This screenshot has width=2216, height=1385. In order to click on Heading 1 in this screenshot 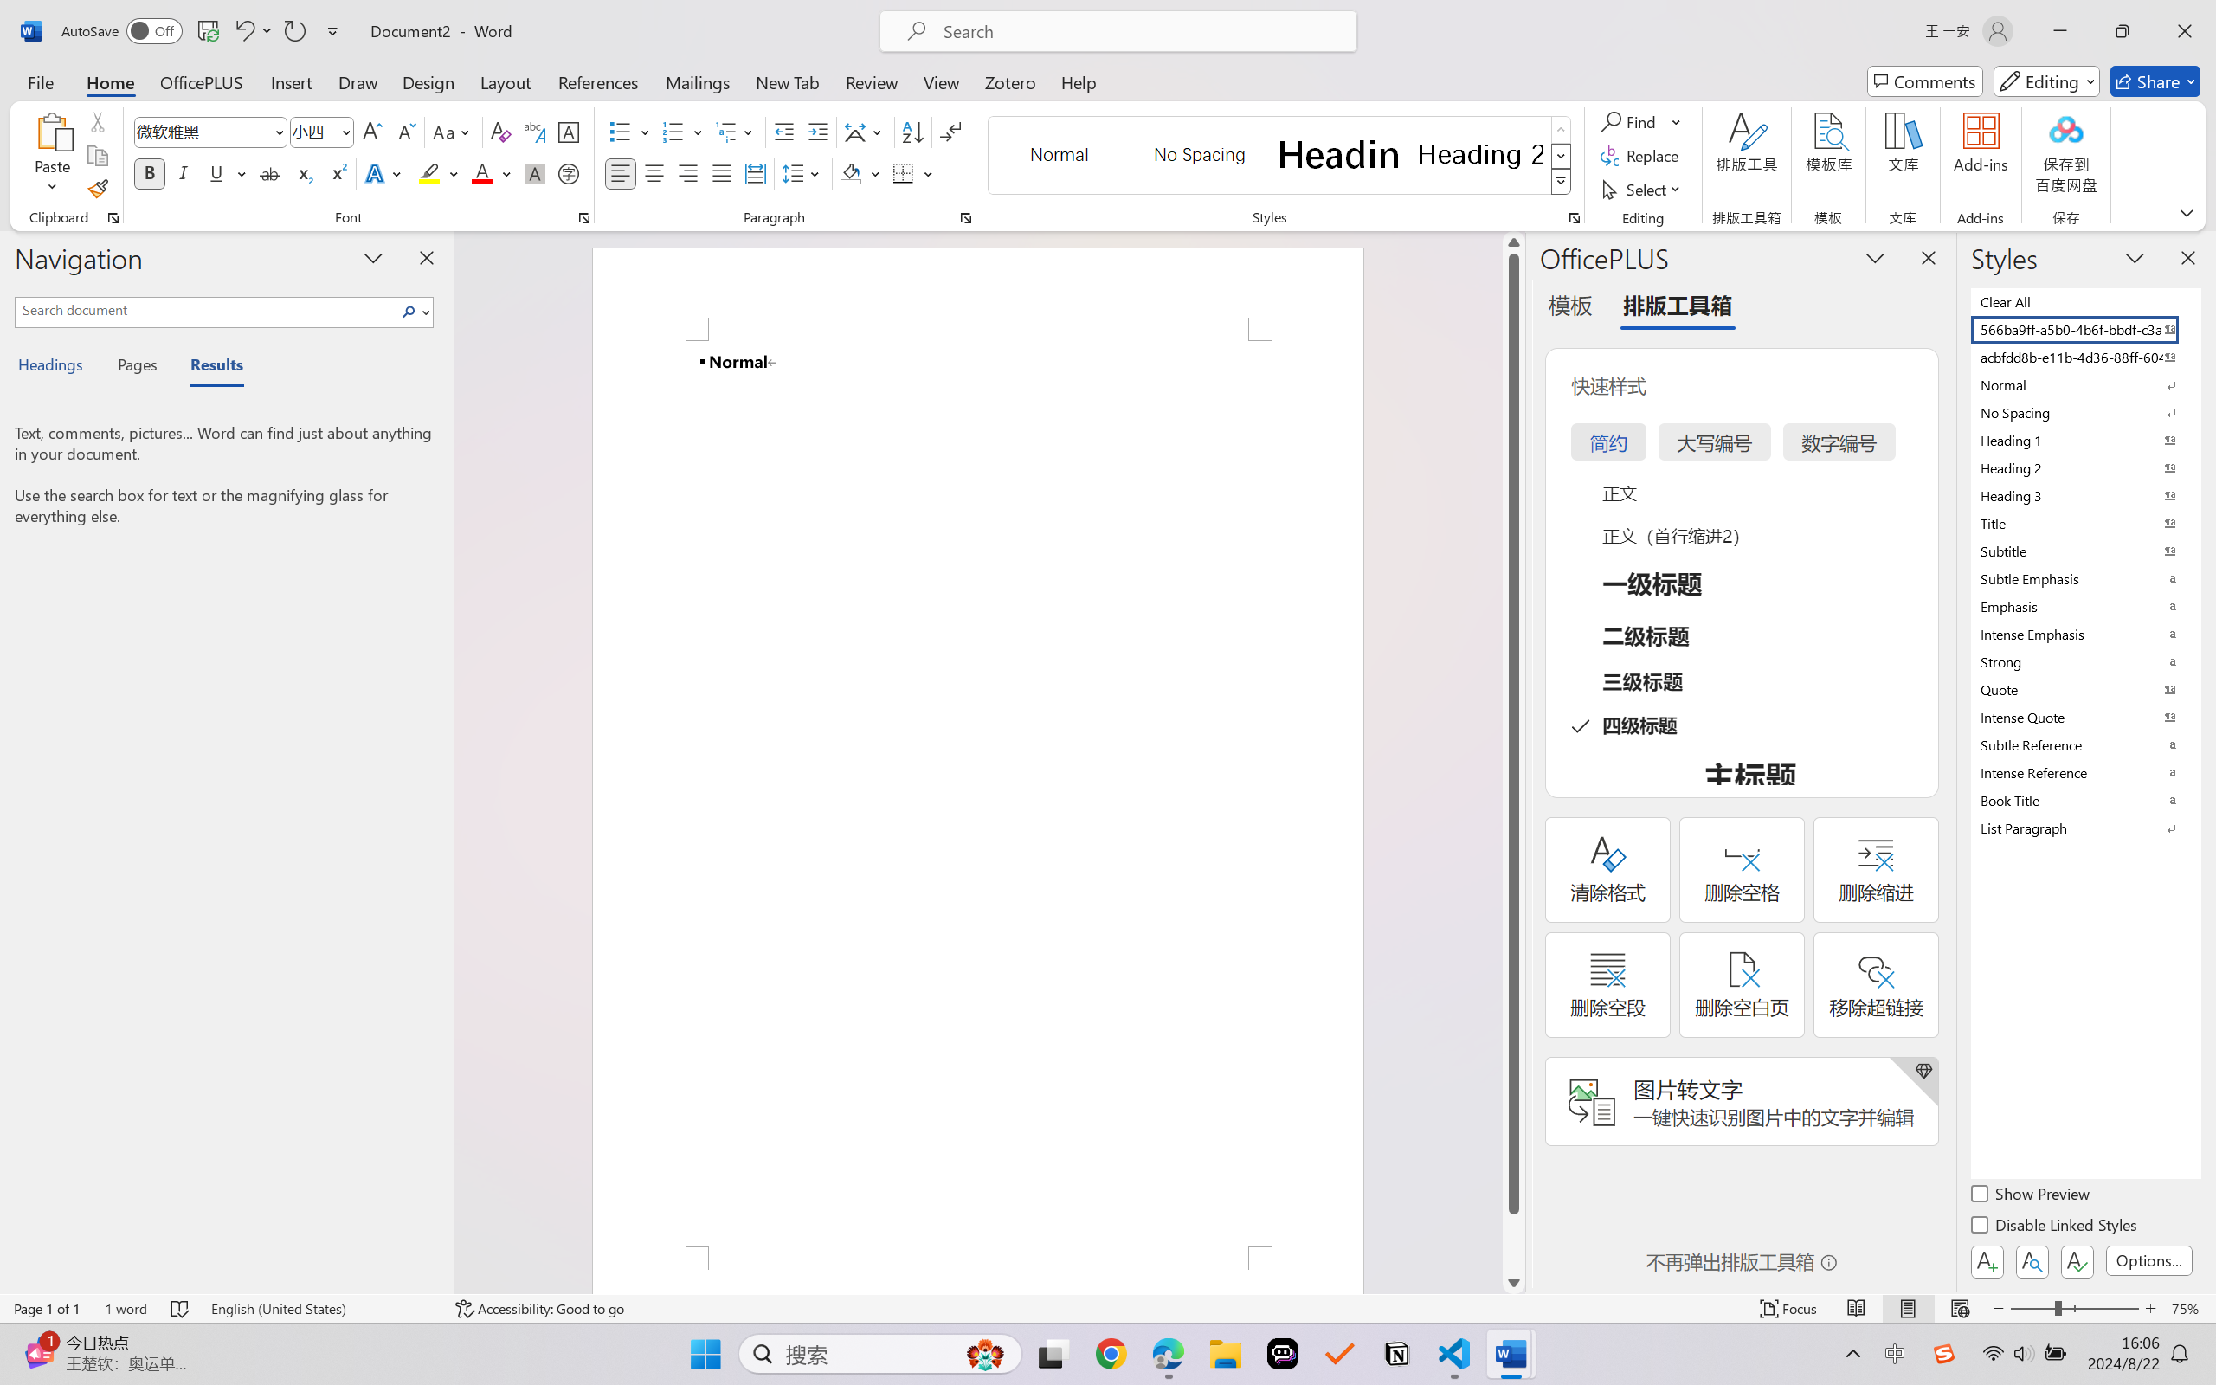, I will do `click(1339, 154)`.